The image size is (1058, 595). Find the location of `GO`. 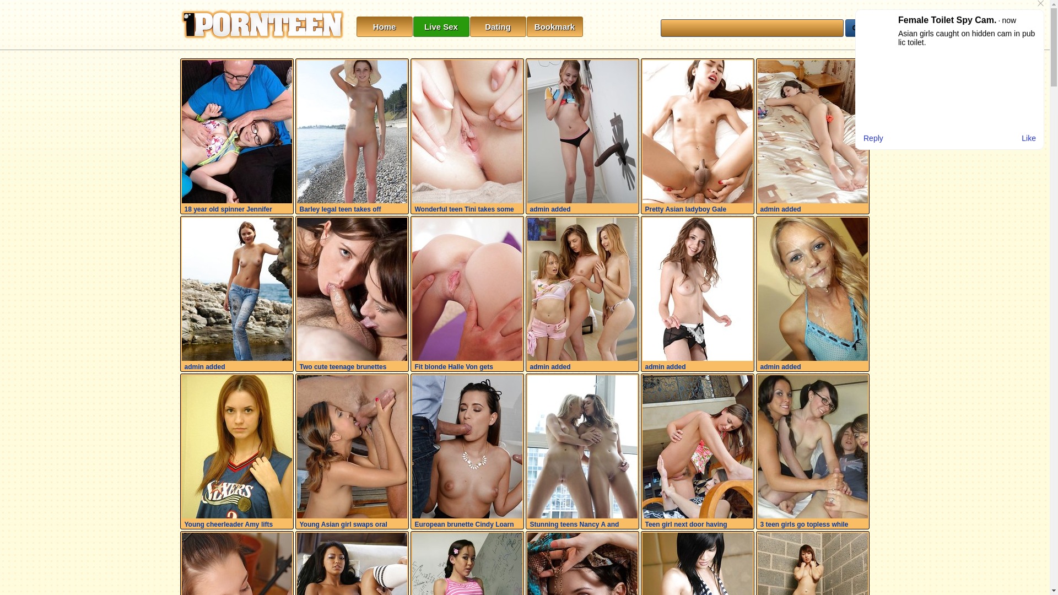

GO is located at coordinates (857, 28).